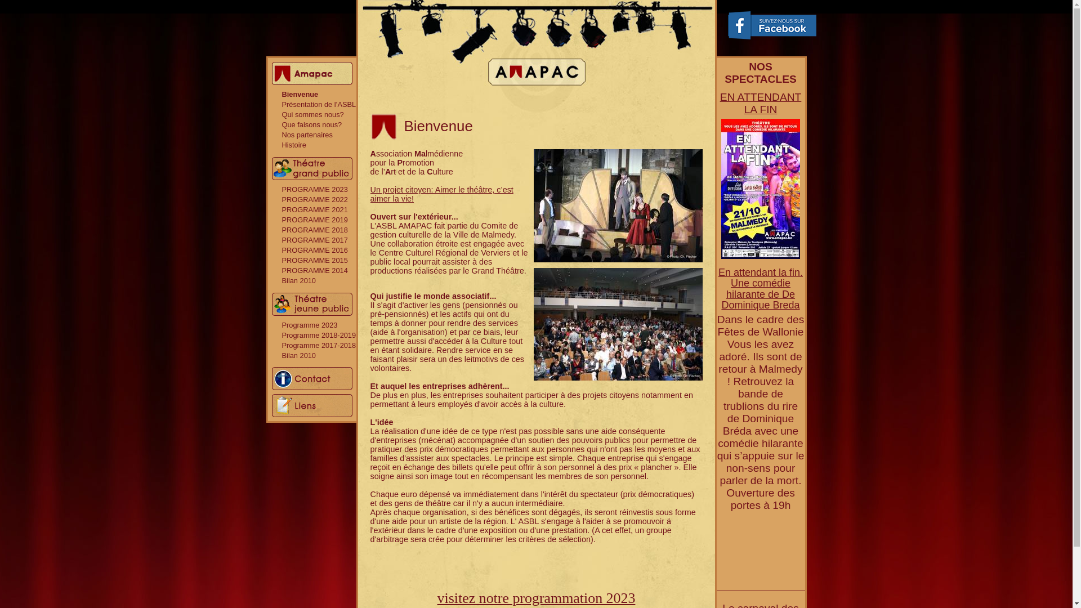 This screenshot has width=1081, height=608. Describe the element at coordinates (294, 145) in the screenshot. I see `Histoire` at that location.